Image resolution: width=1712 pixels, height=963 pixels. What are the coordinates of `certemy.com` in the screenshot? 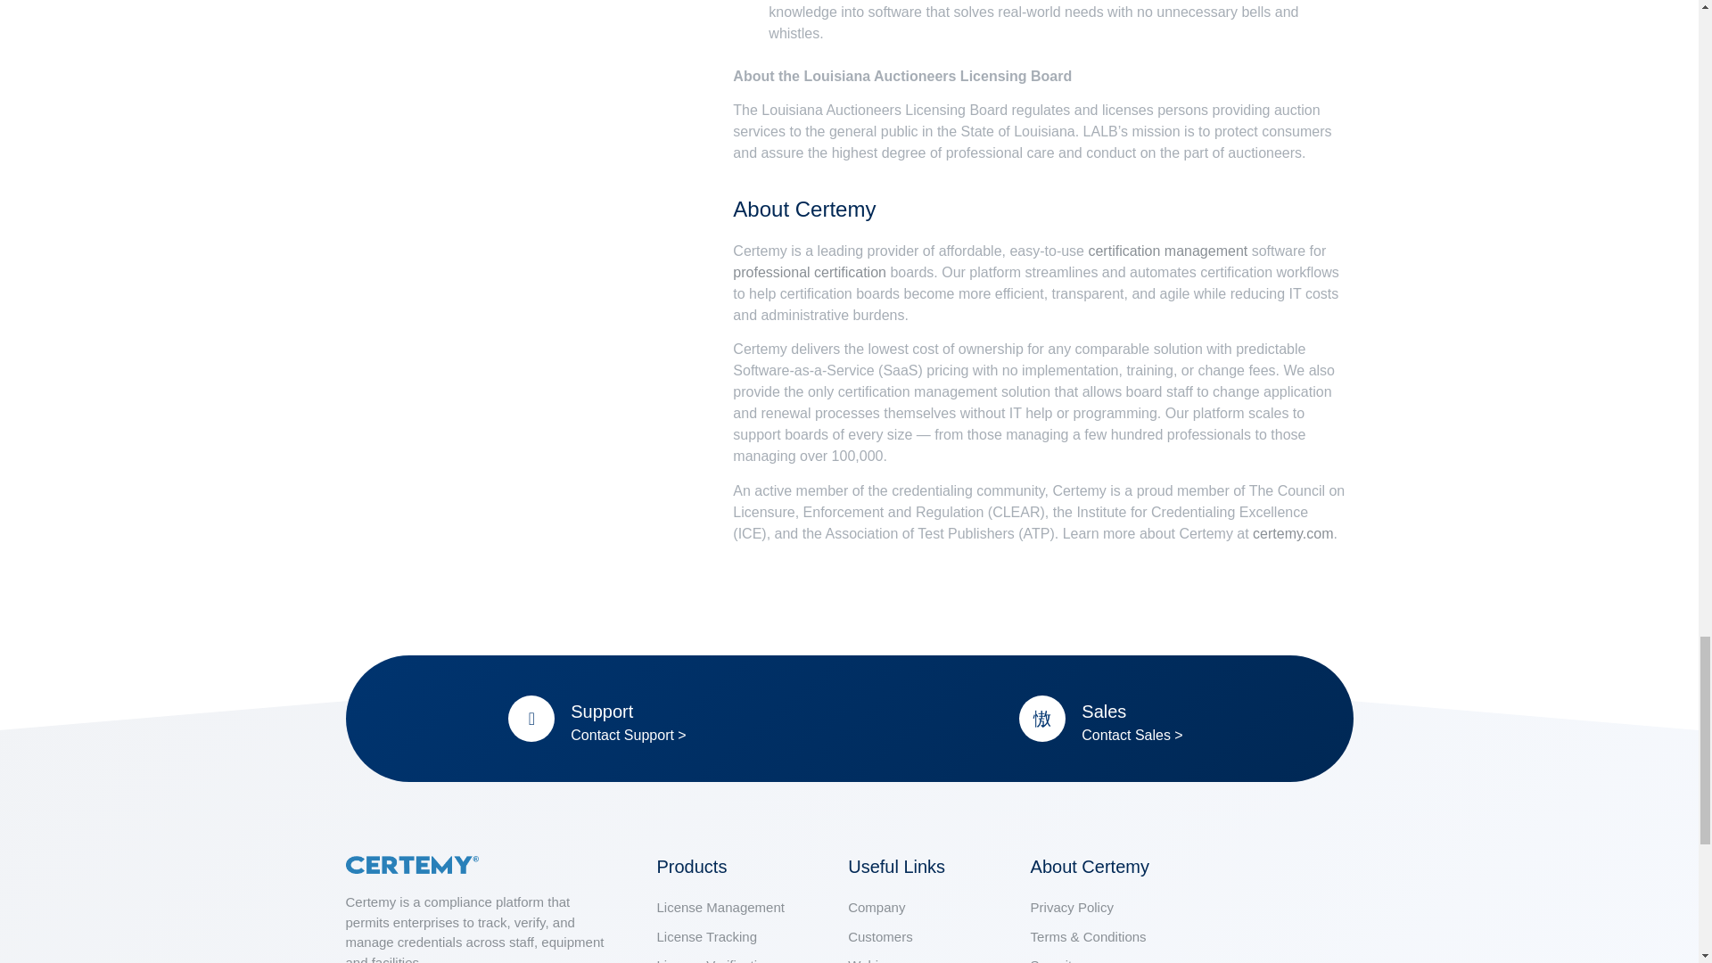 It's located at (1293, 533).